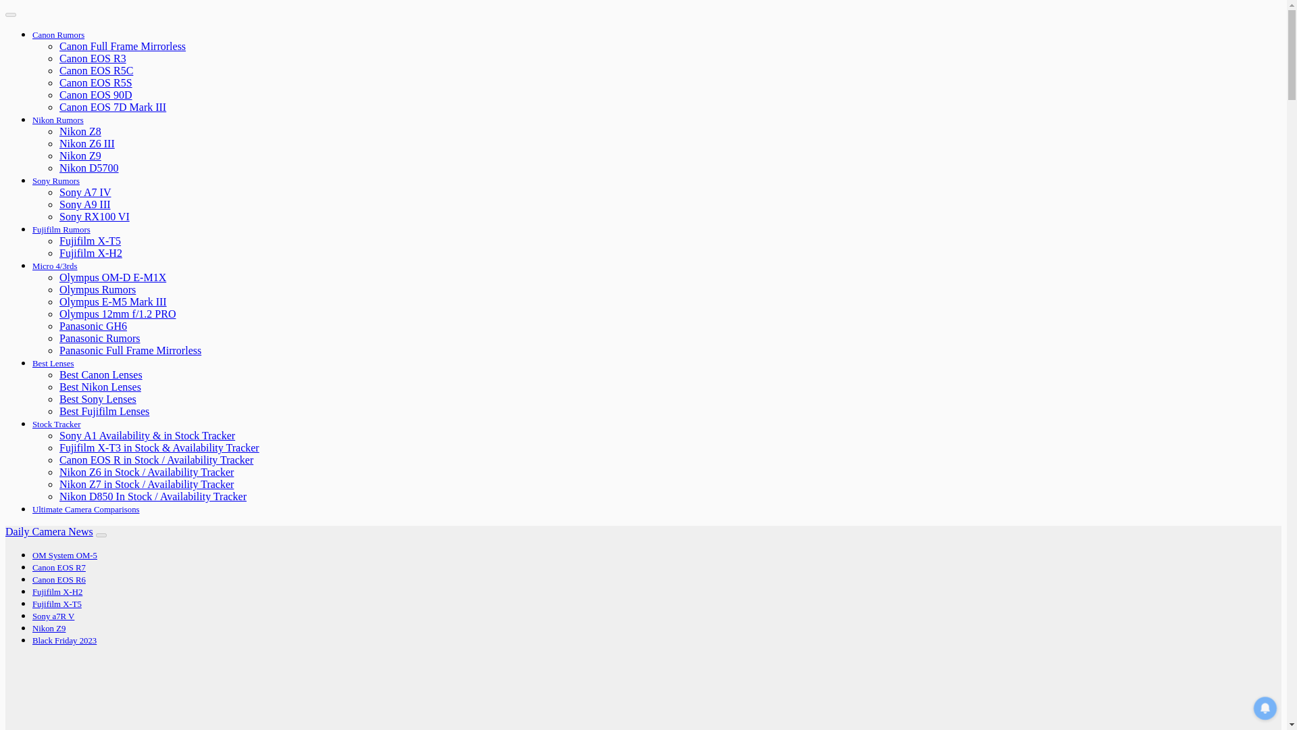  I want to click on Nikon Z8, so click(80, 131).